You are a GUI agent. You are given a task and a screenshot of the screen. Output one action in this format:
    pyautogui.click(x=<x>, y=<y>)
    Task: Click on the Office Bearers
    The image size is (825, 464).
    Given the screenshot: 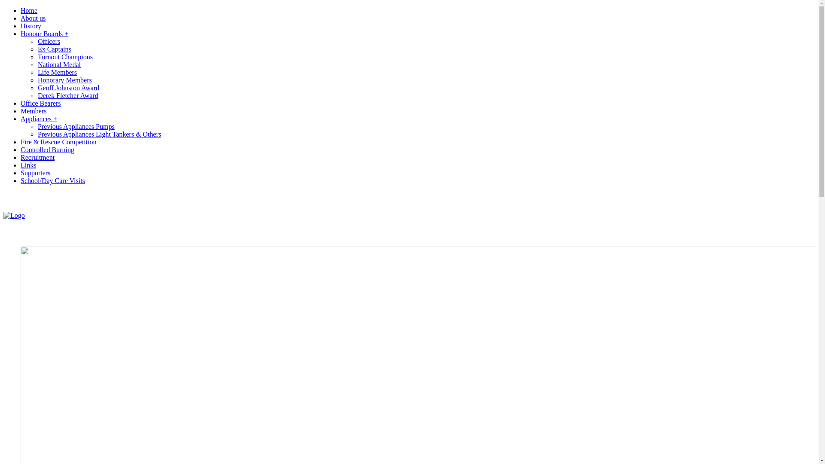 What is the action you would take?
    pyautogui.click(x=40, y=103)
    